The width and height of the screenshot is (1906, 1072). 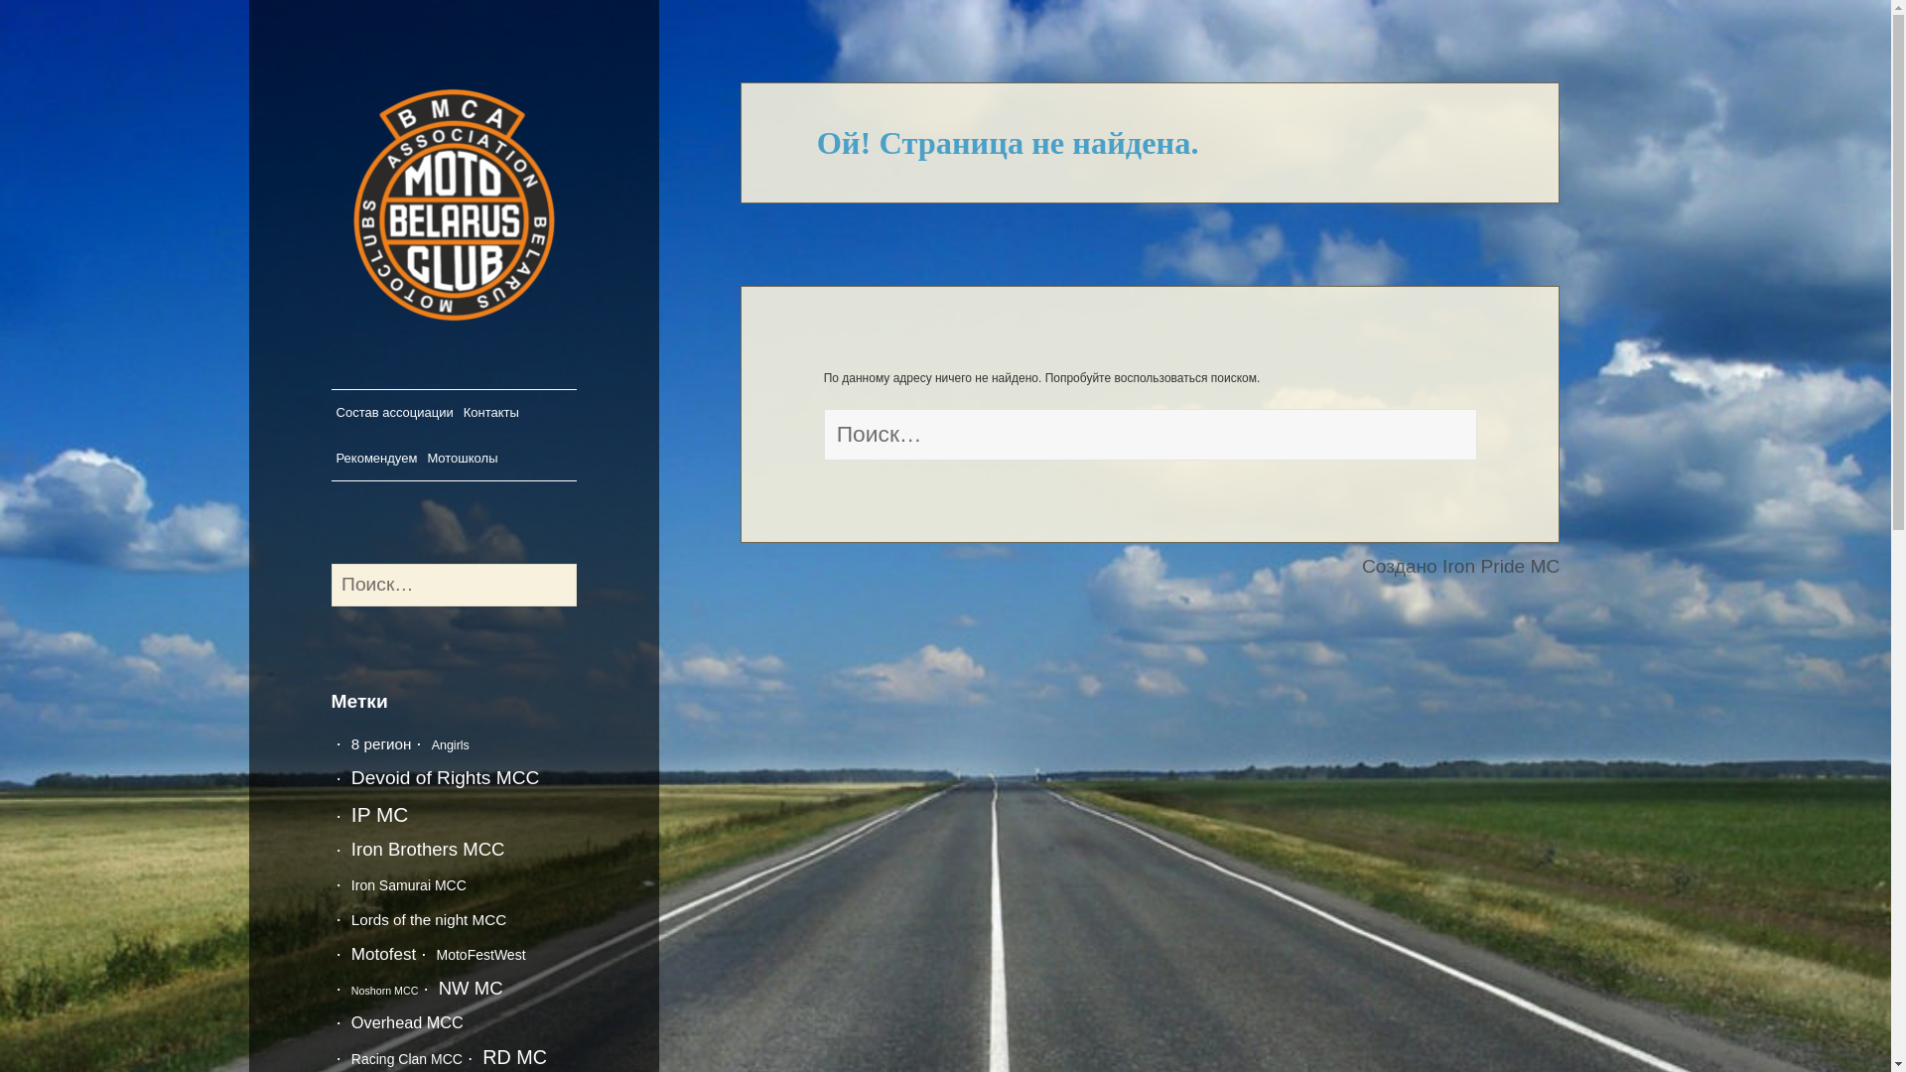 I want to click on Overhead MCC, so click(x=407, y=1022).